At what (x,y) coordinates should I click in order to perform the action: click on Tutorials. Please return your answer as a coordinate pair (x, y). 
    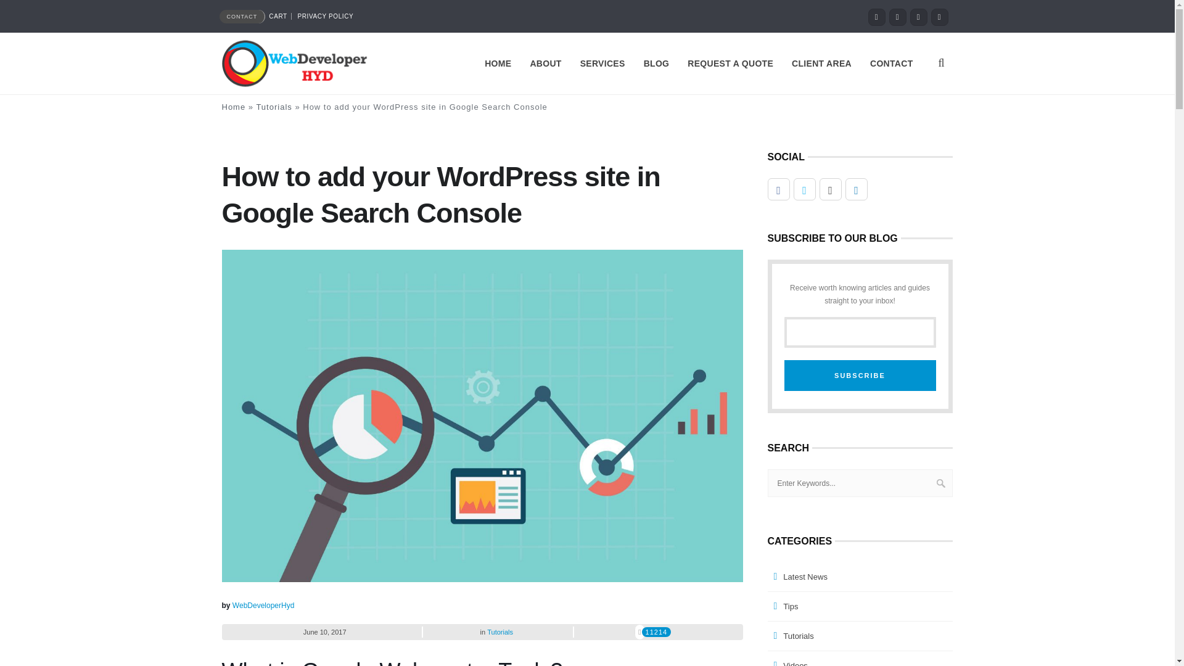
    Looking at the image, I should click on (273, 107).